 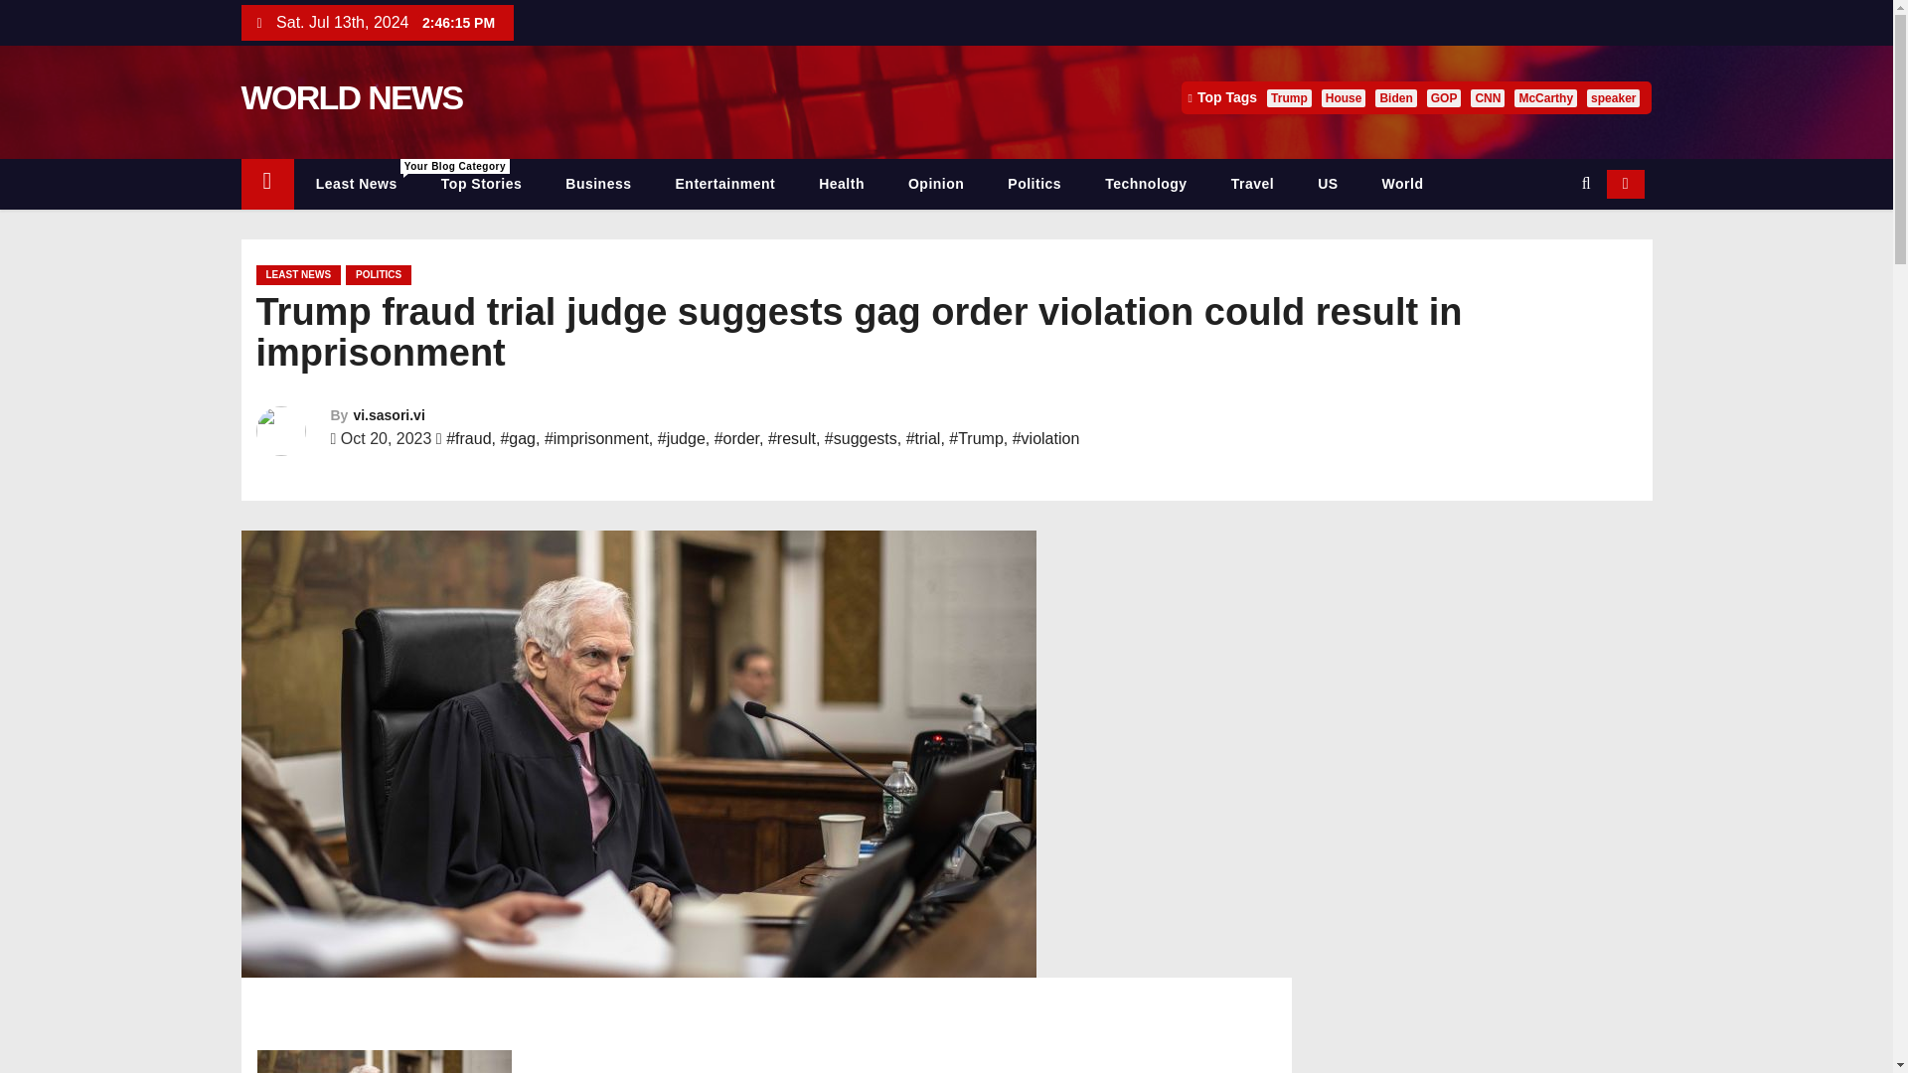 What do you see at coordinates (481, 183) in the screenshot?
I see `Top Stories` at bounding box center [481, 183].